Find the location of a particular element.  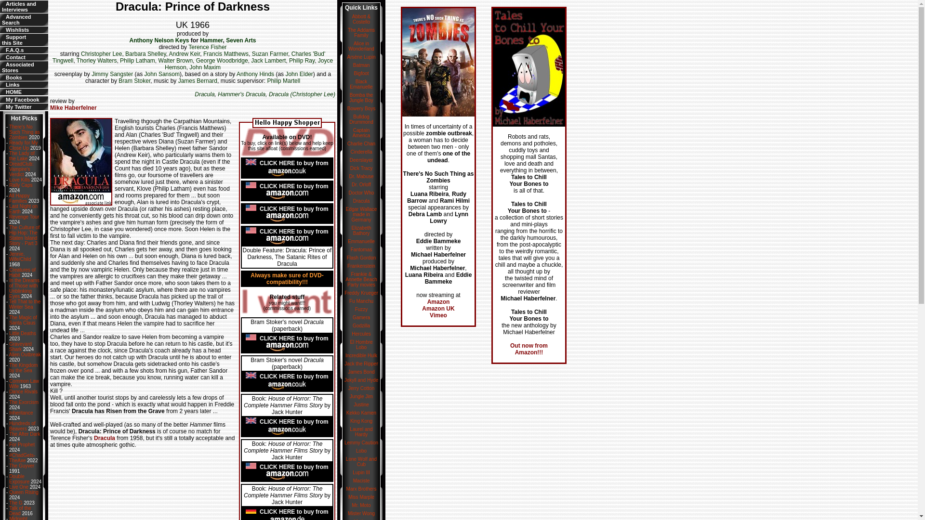

Common Law Wife is located at coordinates (24, 383).